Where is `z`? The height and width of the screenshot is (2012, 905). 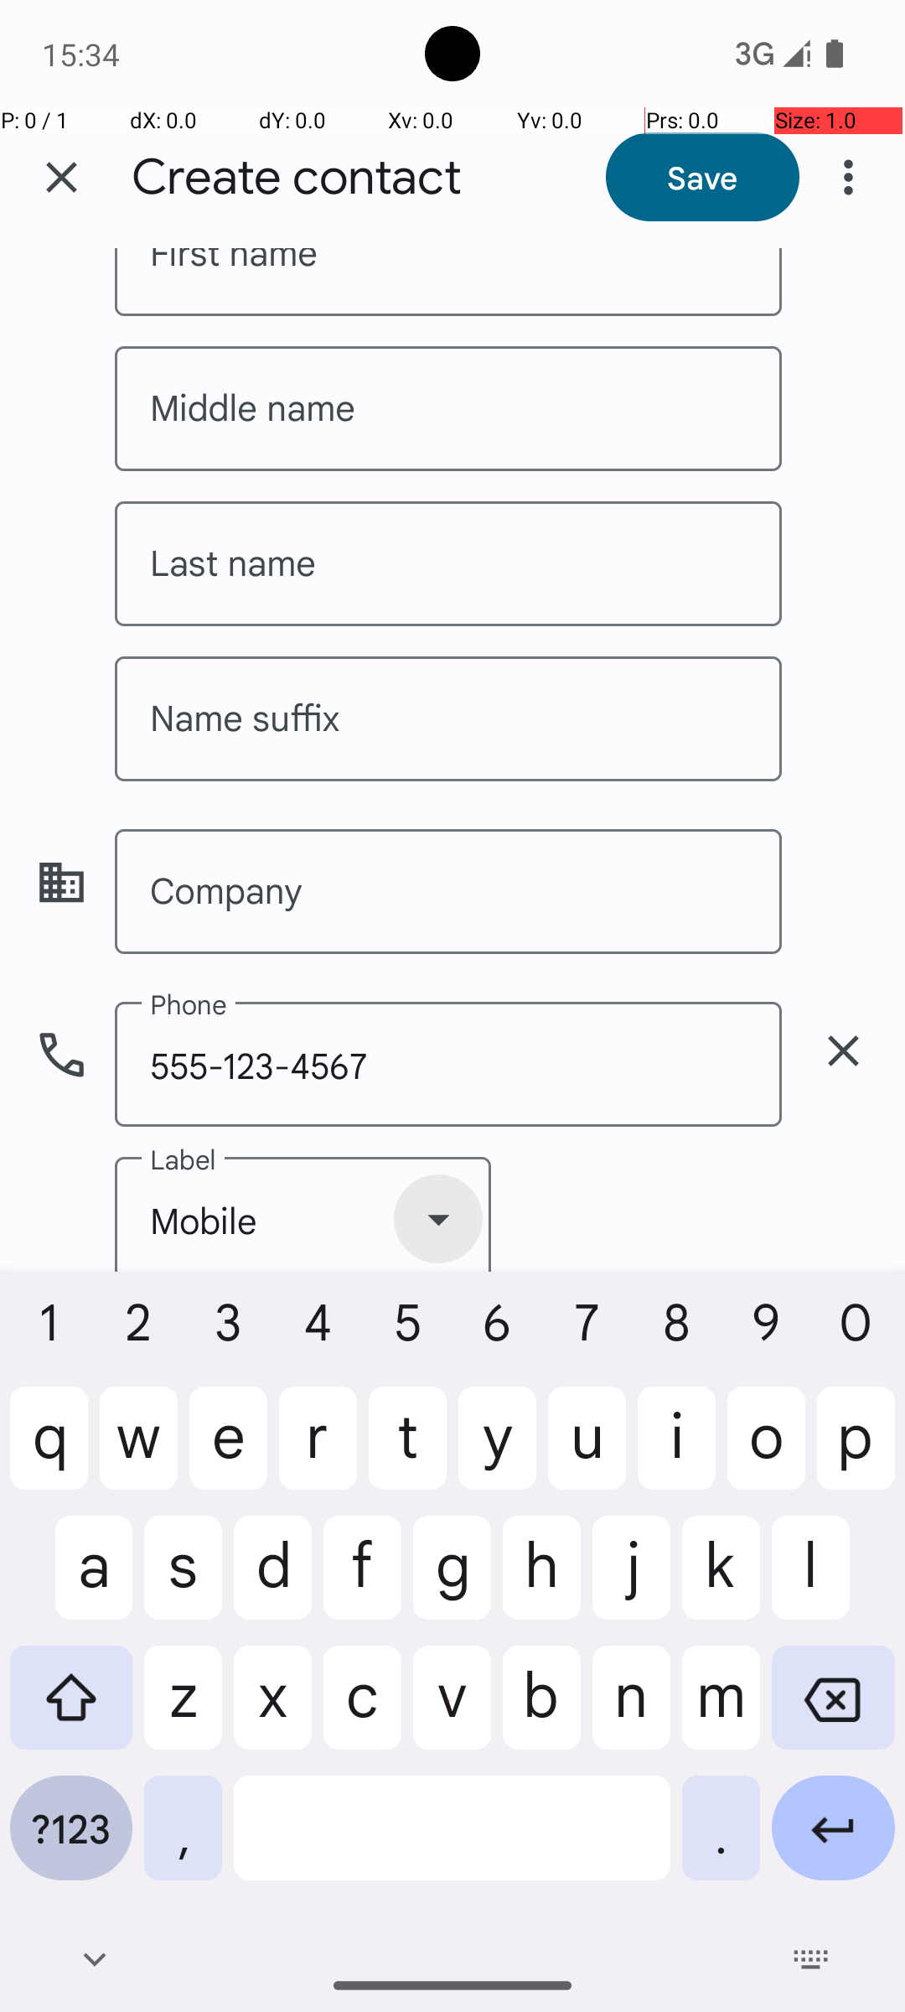
z is located at coordinates (183, 1710).